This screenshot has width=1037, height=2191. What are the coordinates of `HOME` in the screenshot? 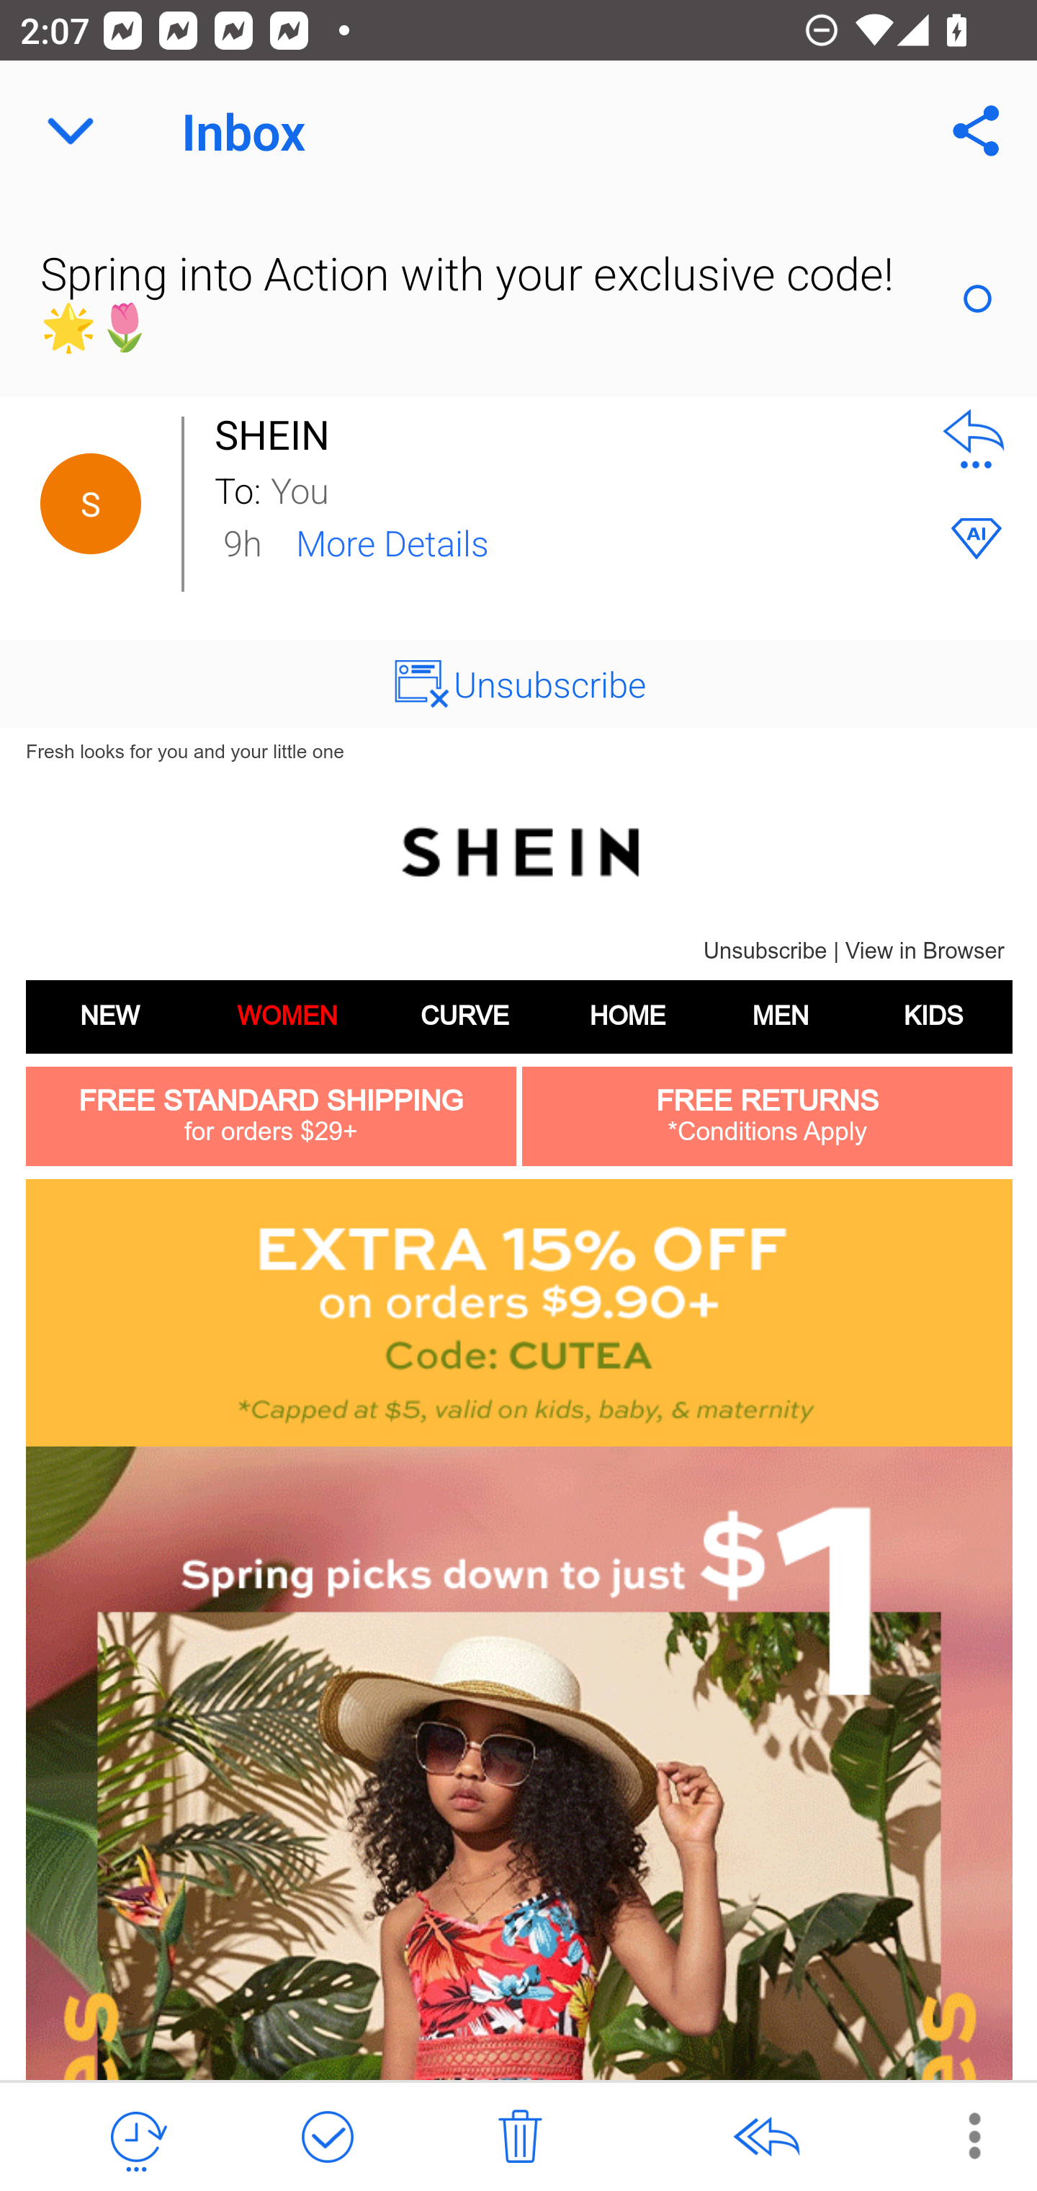 It's located at (627, 1016).